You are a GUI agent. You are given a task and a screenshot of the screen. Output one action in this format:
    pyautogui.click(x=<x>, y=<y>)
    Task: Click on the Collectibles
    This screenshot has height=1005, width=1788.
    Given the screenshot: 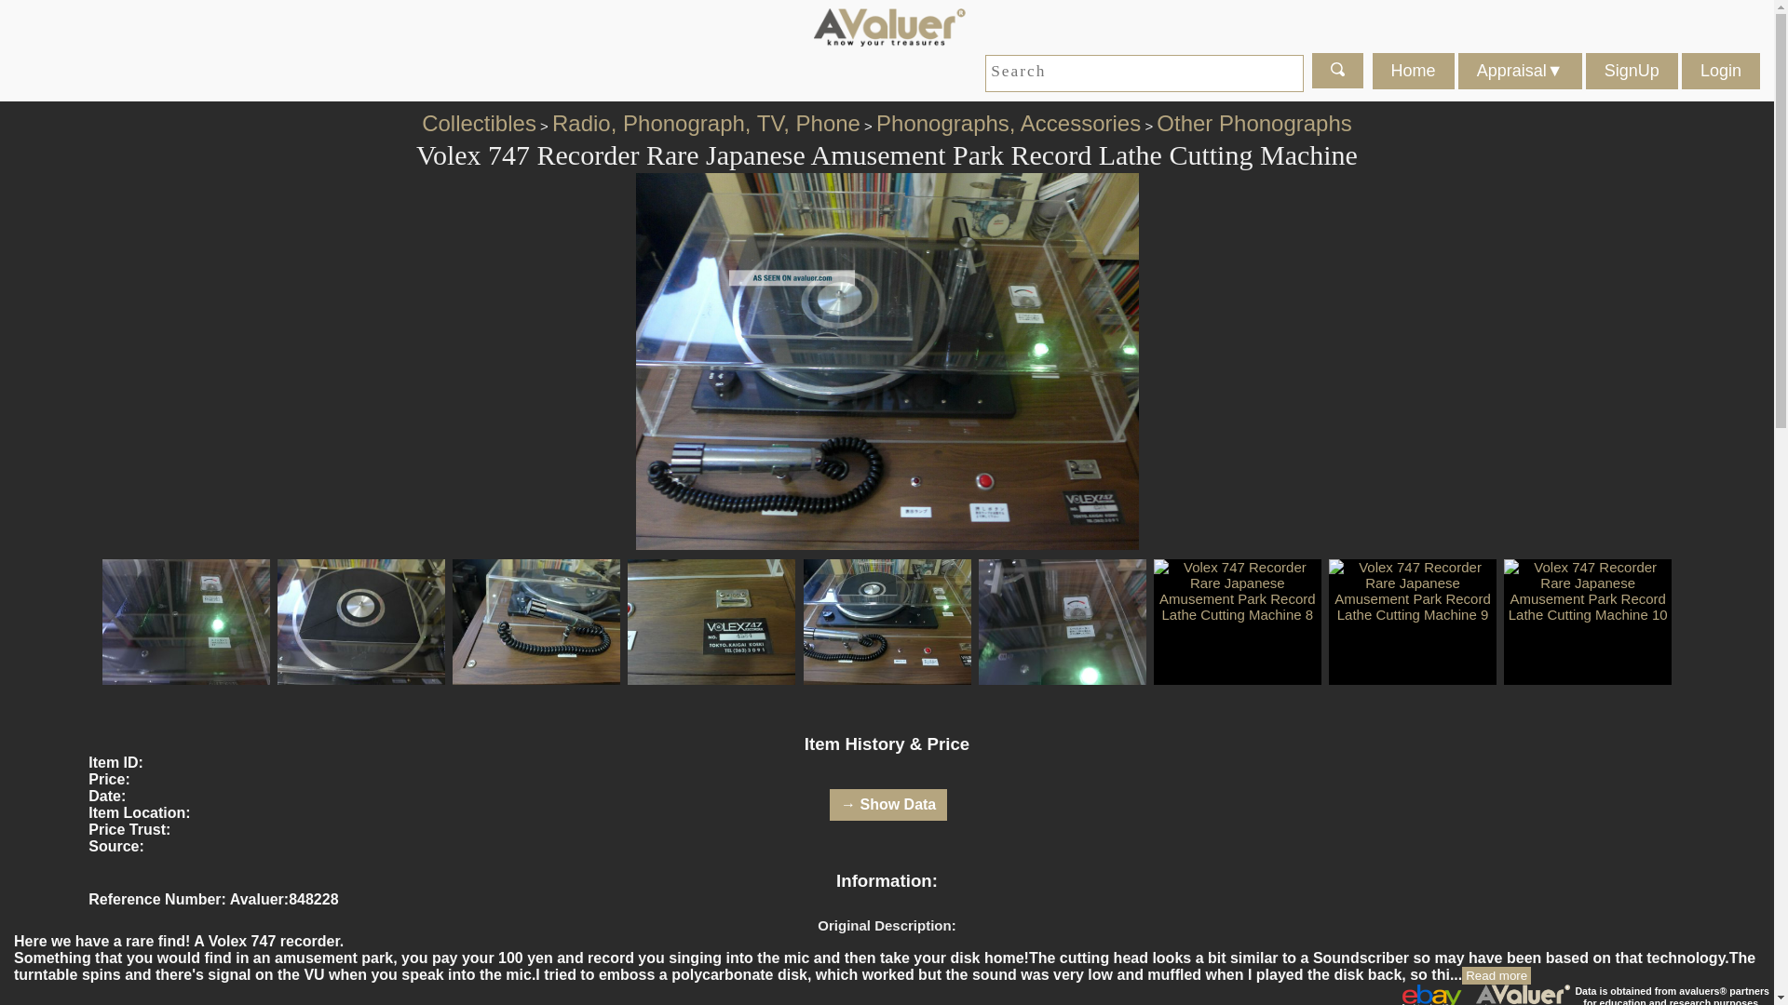 What is the action you would take?
    pyautogui.click(x=479, y=123)
    